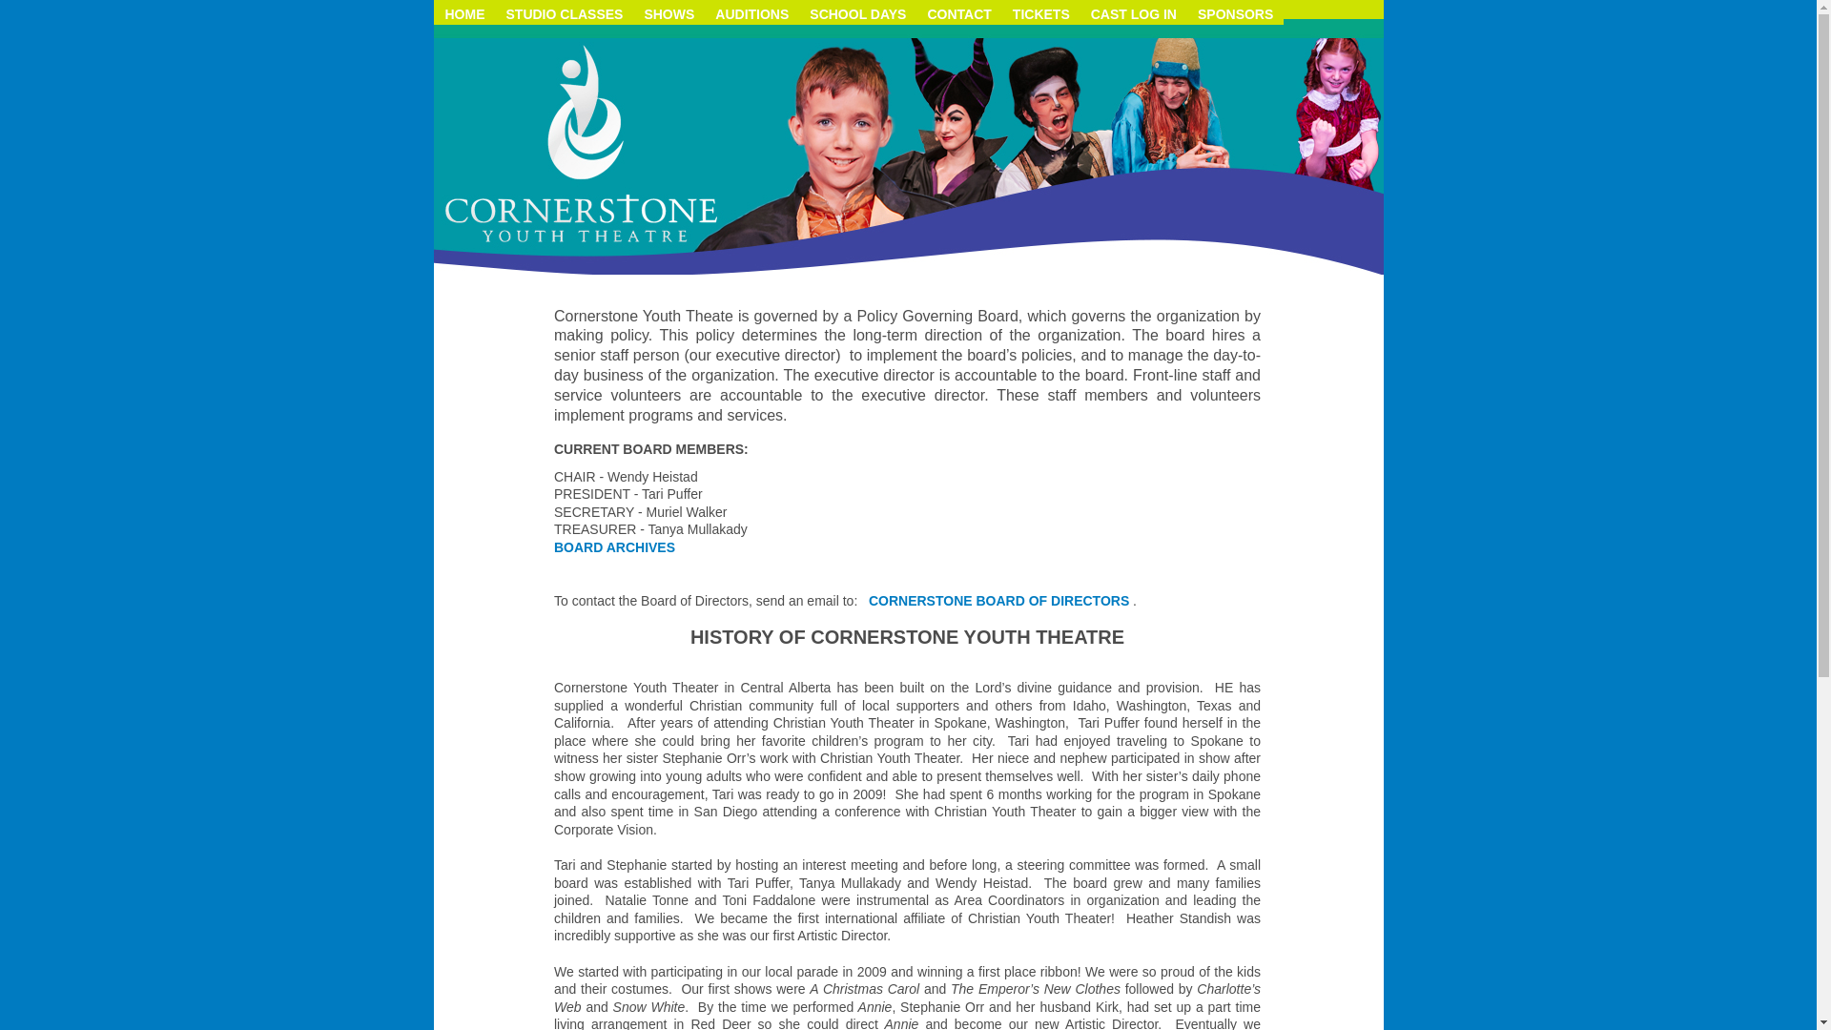 Image resolution: width=1831 pixels, height=1030 pixels. I want to click on SCHOOL DAYS, so click(857, 11).